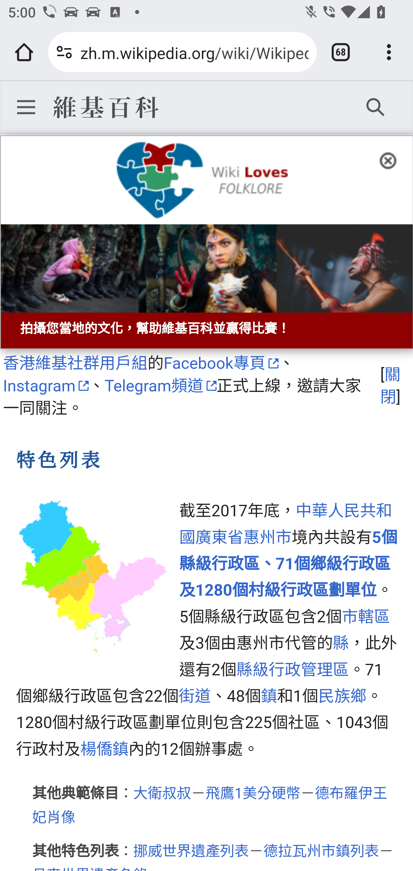 Image resolution: width=413 pixels, height=871 pixels. What do you see at coordinates (206, 242) in the screenshot?
I see `拍攝您當地的文化，幫助維基百科並贏得比賽！` at bounding box center [206, 242].